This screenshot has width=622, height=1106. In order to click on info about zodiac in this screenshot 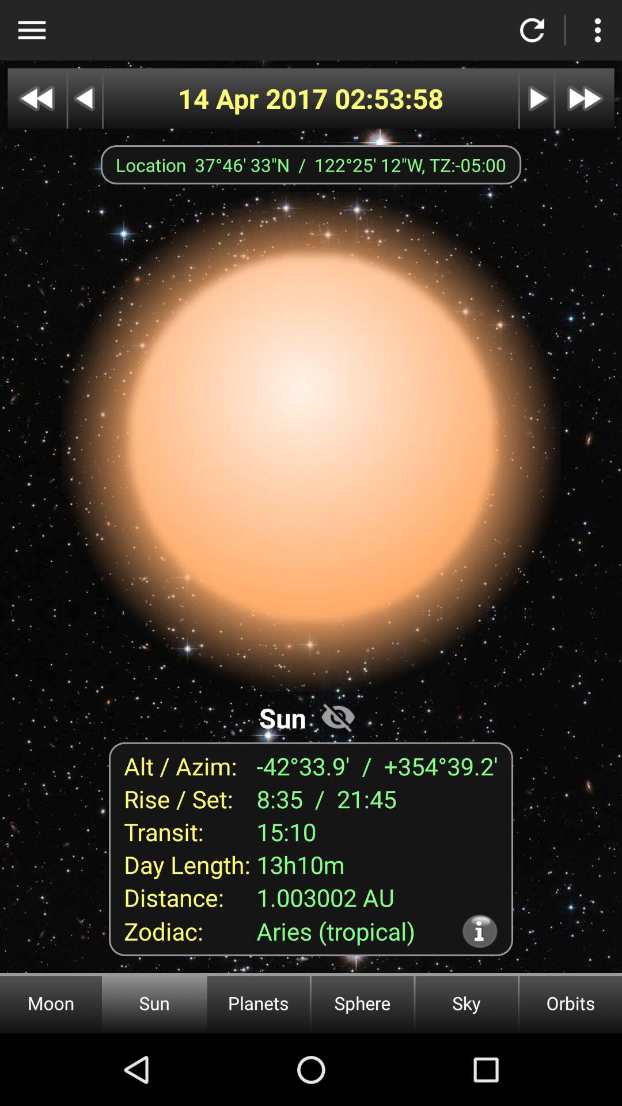, I will do `click(479, 931)`.